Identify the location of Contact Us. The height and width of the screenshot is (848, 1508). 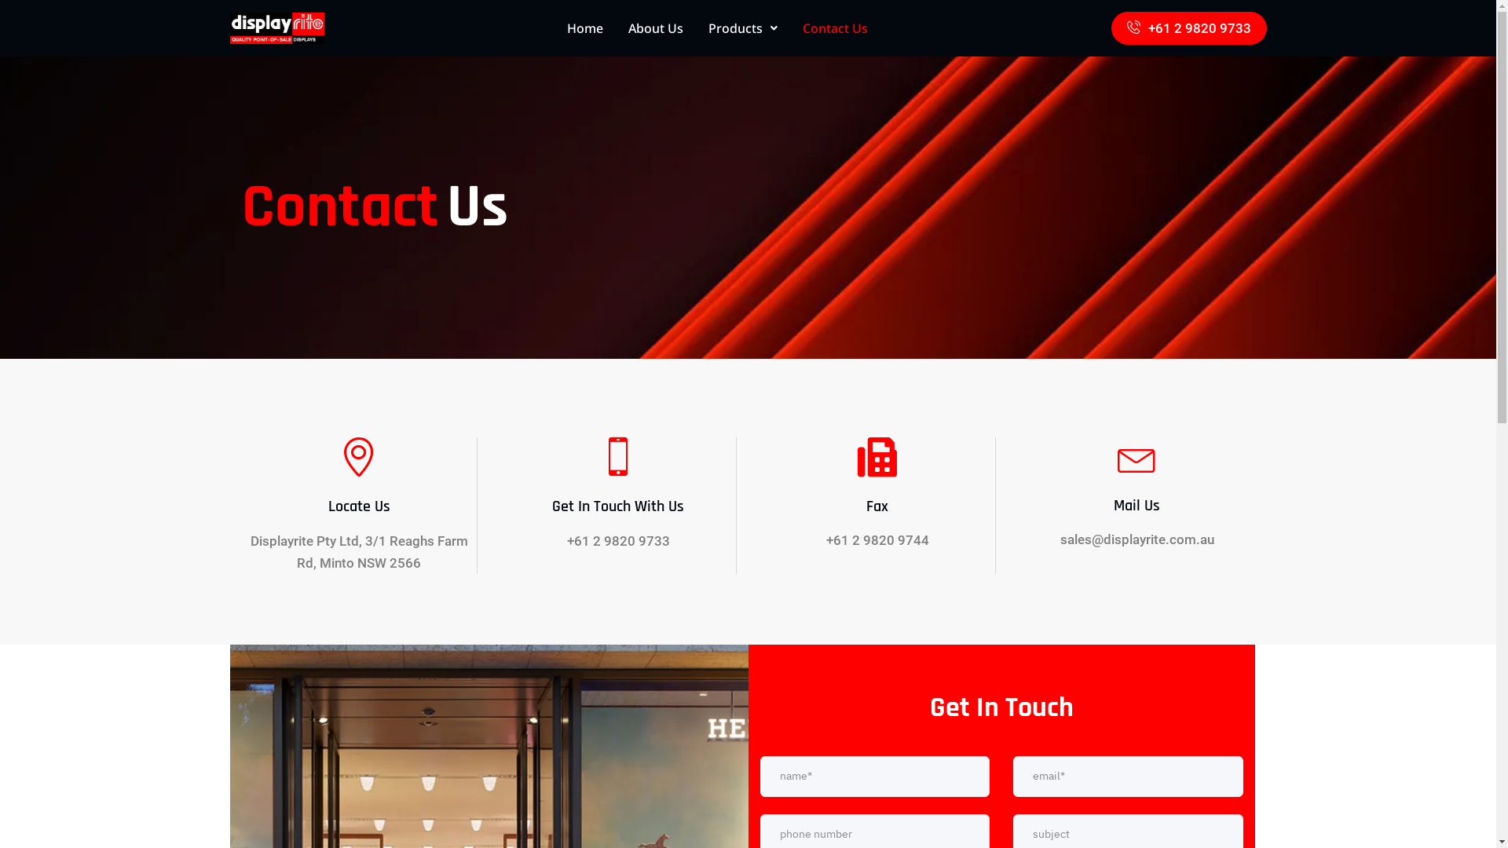
(836, 28).